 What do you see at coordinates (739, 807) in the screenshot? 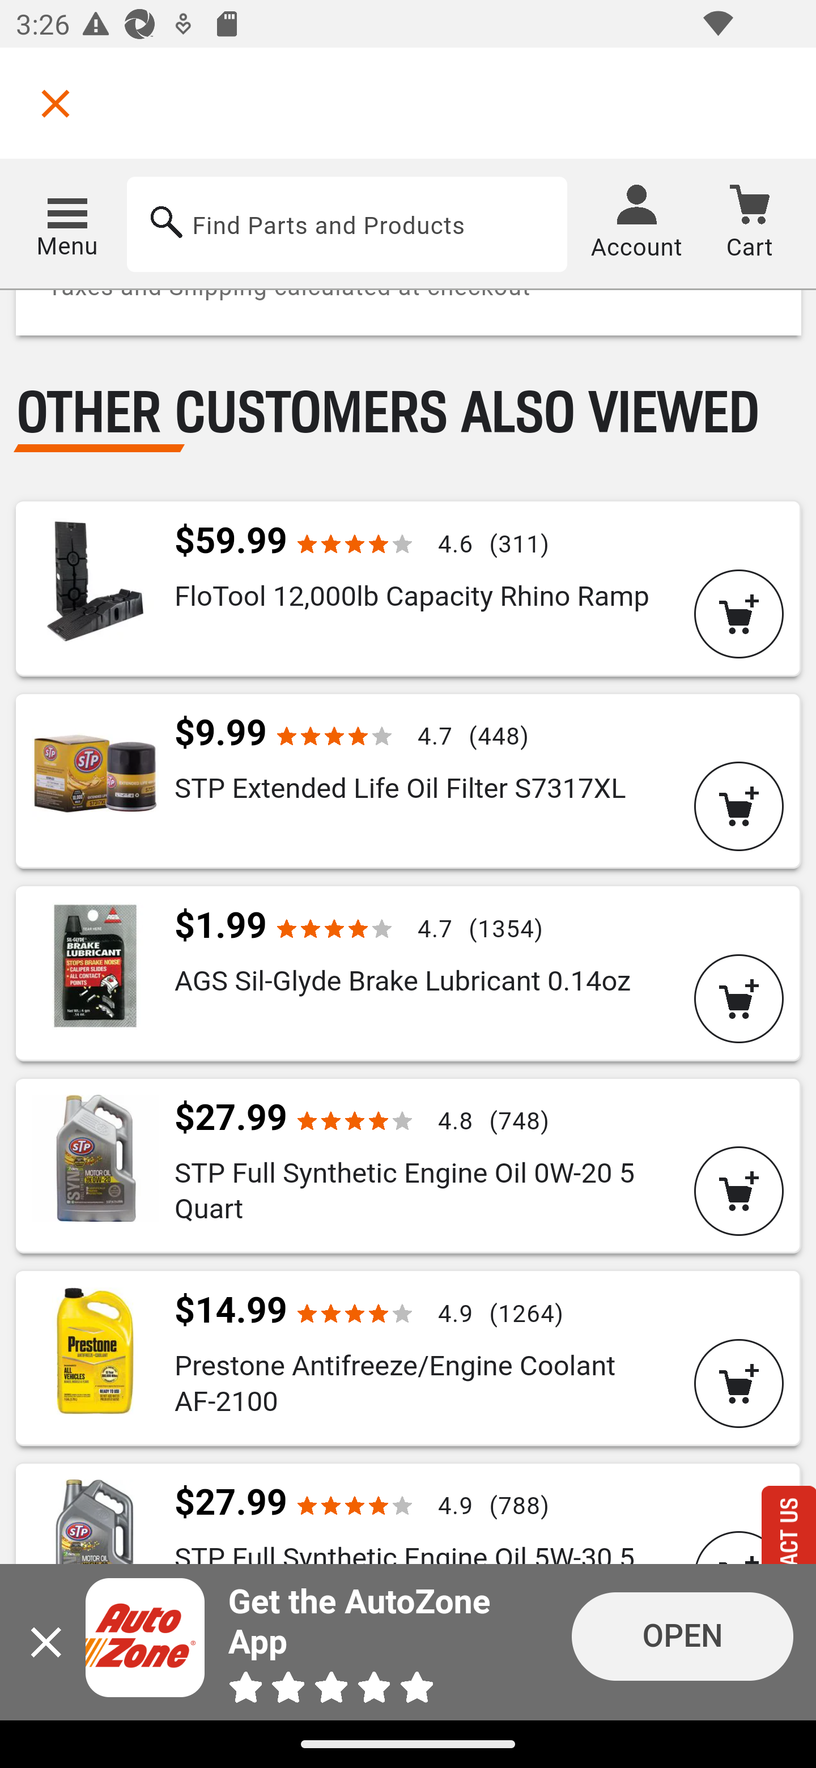
I see `Add STP Extended Life Oil Filter S7317XL TO CART` at bounding box center [739, 807].